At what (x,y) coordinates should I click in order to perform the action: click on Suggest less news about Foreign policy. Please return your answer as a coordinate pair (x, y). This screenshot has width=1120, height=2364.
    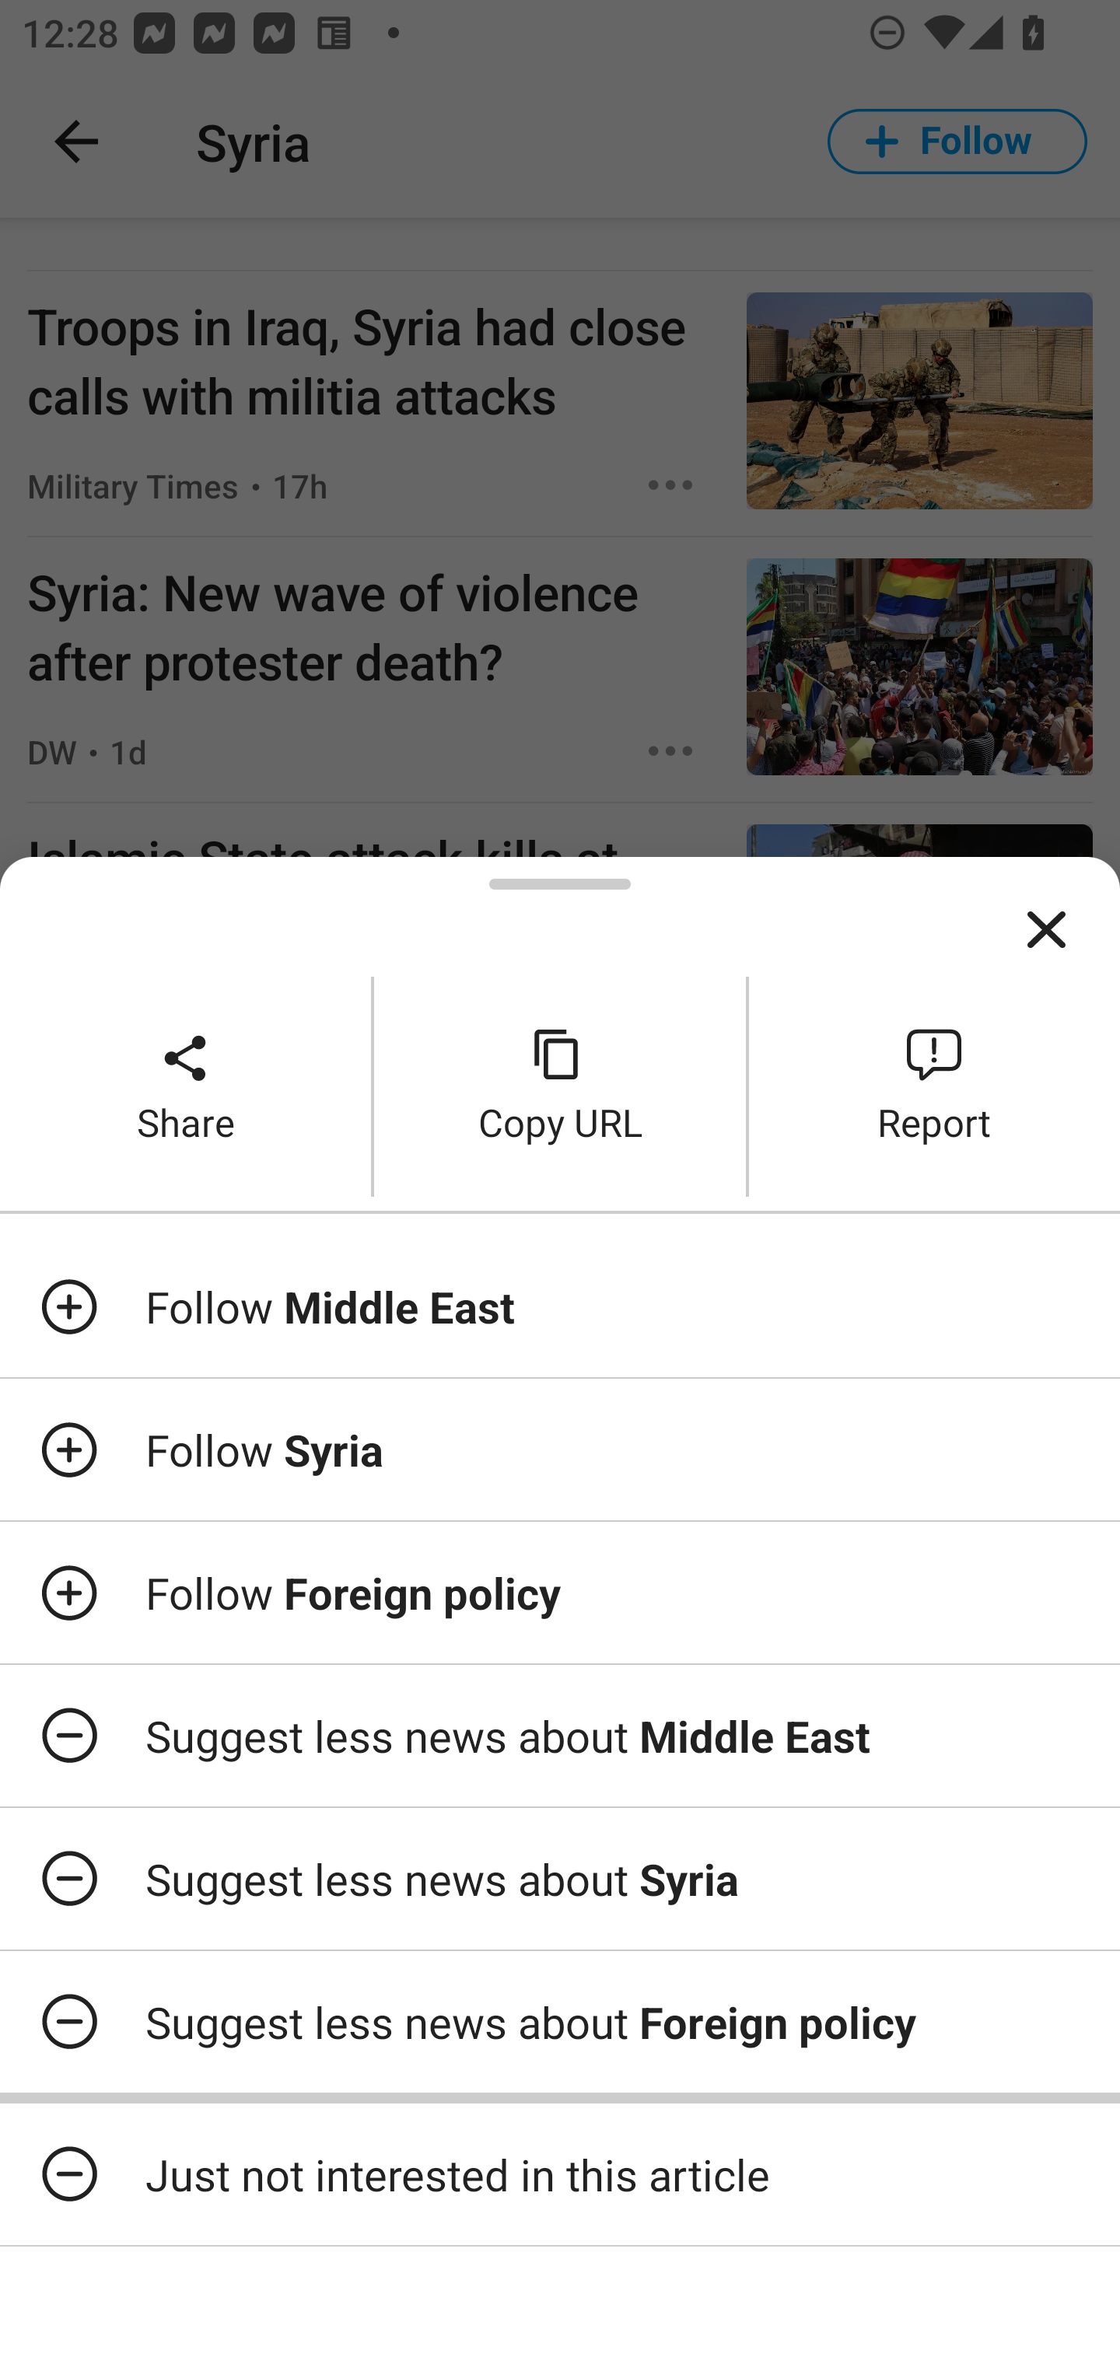
    Looking at the image, I should click on (560, 2021).